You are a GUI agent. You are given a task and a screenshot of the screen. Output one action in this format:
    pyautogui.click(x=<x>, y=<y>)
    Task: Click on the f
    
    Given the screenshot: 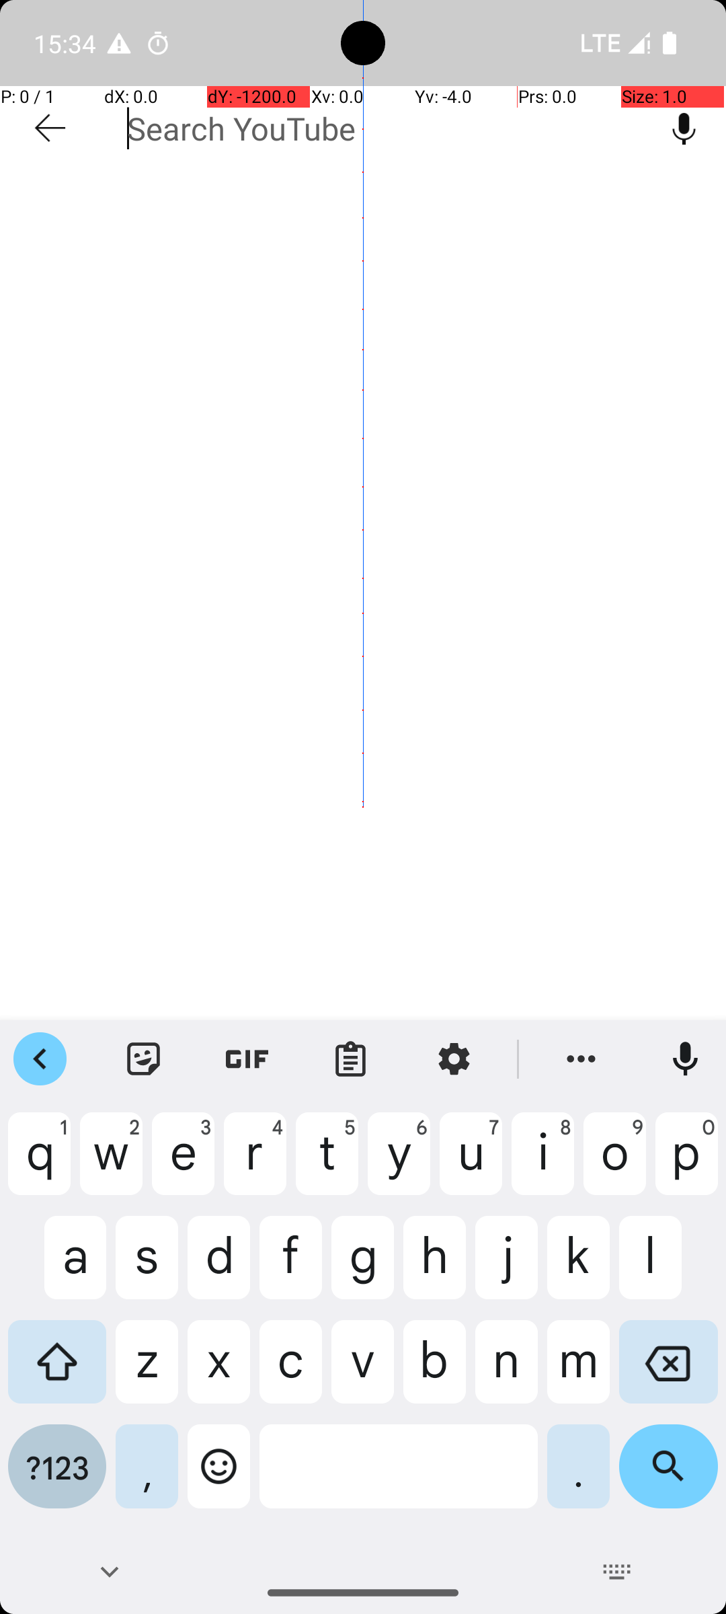 What is the action you would take?
    pyautogui.click(x=290, y=1268)
    